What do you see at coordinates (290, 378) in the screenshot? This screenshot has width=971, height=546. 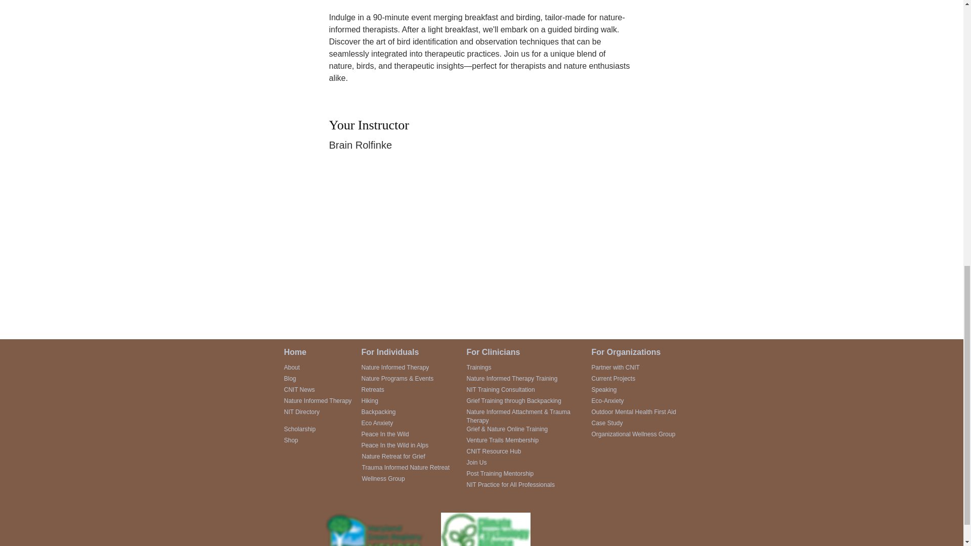 I see `Blog` at bounding box center [290, 378].